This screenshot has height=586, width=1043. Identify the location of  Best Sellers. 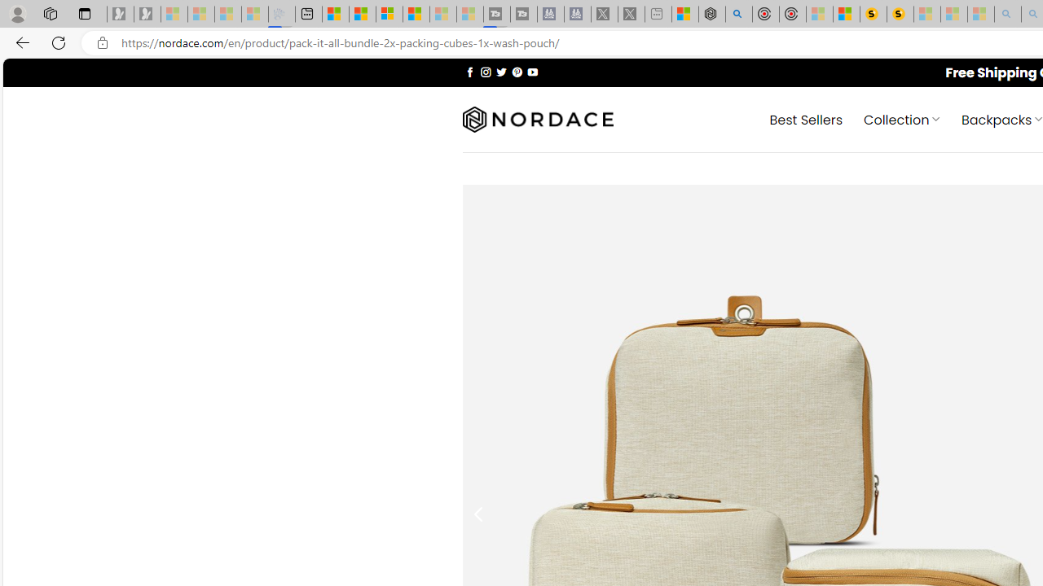
(807, 119).